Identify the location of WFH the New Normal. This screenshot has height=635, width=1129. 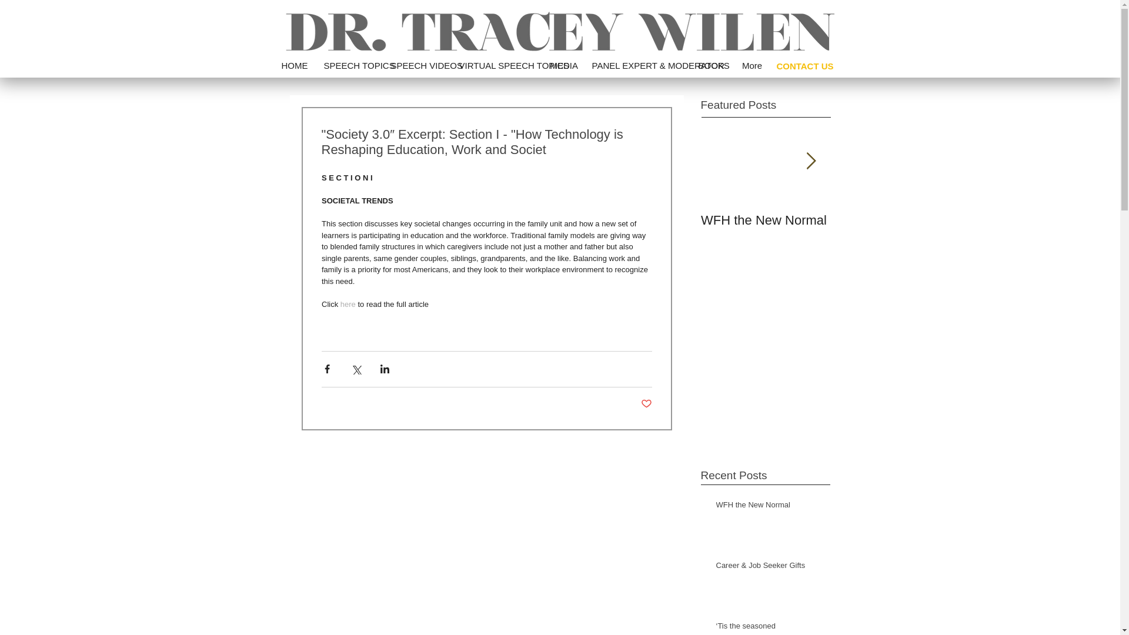
(769, 507).